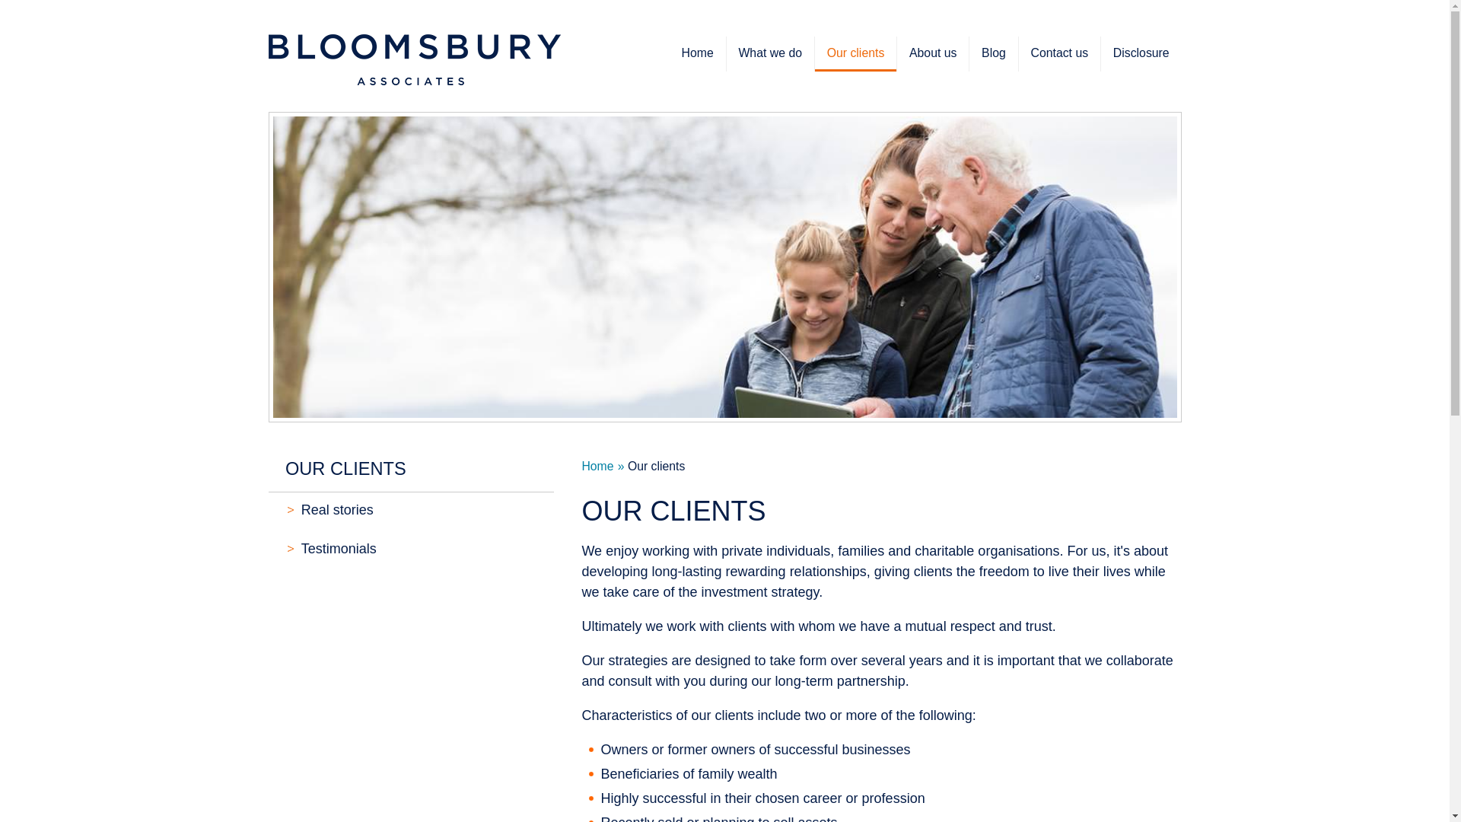  Describe the element at coordinates (697, 53) in the screenshot. I see `Home` at that location.